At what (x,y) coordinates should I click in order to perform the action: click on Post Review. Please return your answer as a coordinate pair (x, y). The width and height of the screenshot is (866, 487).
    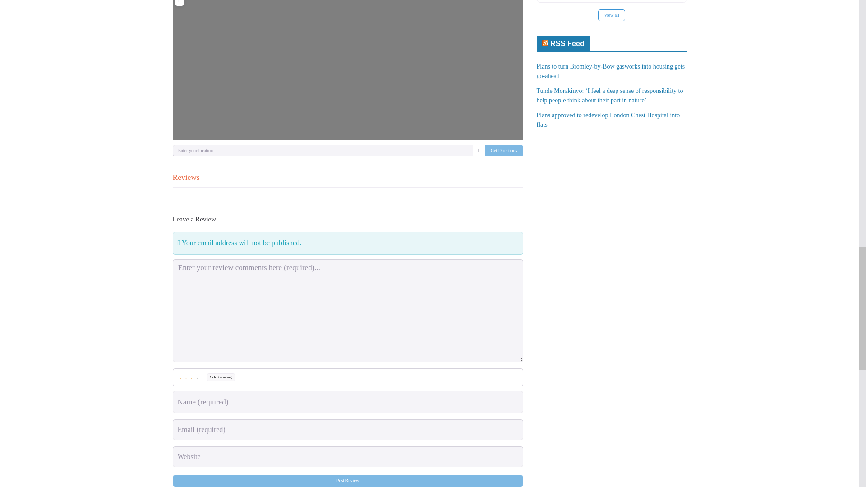
    Looking at the image, I should click on (347, 481).